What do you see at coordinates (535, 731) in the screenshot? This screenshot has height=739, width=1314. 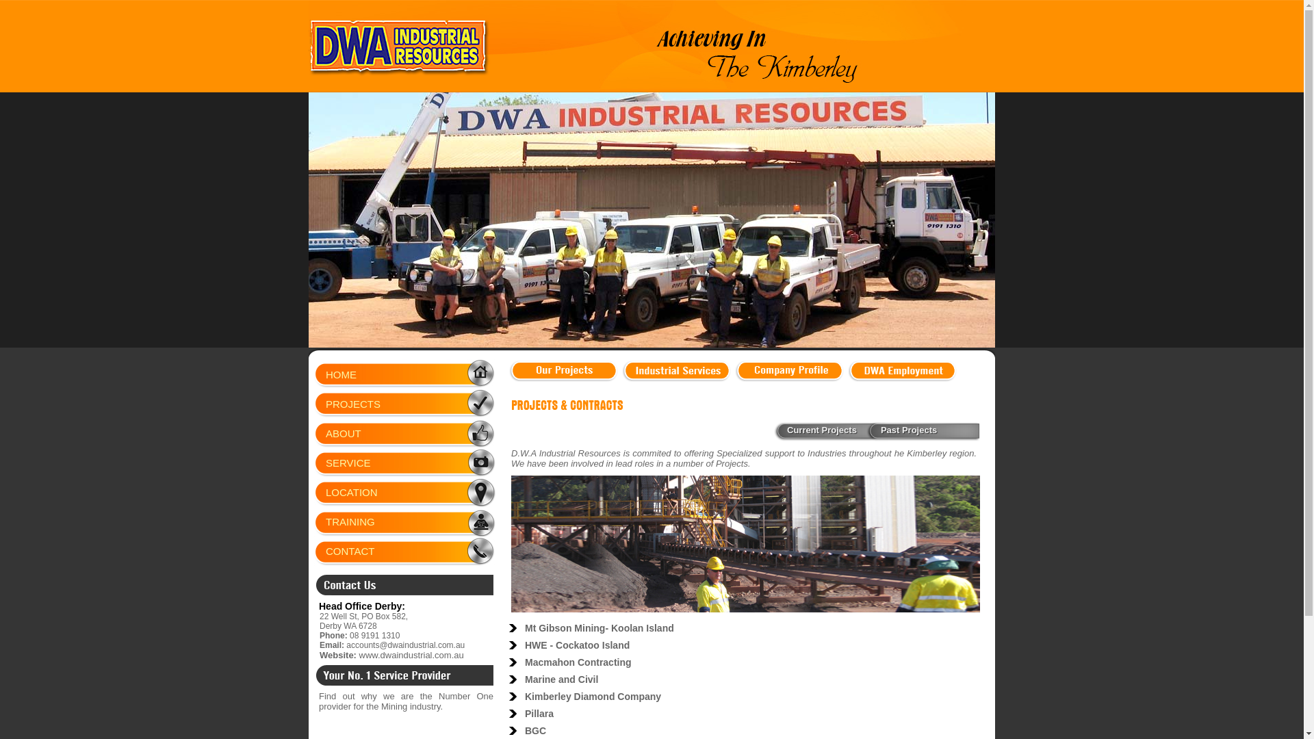 I see `BGC` at bounding box center [535, 731].